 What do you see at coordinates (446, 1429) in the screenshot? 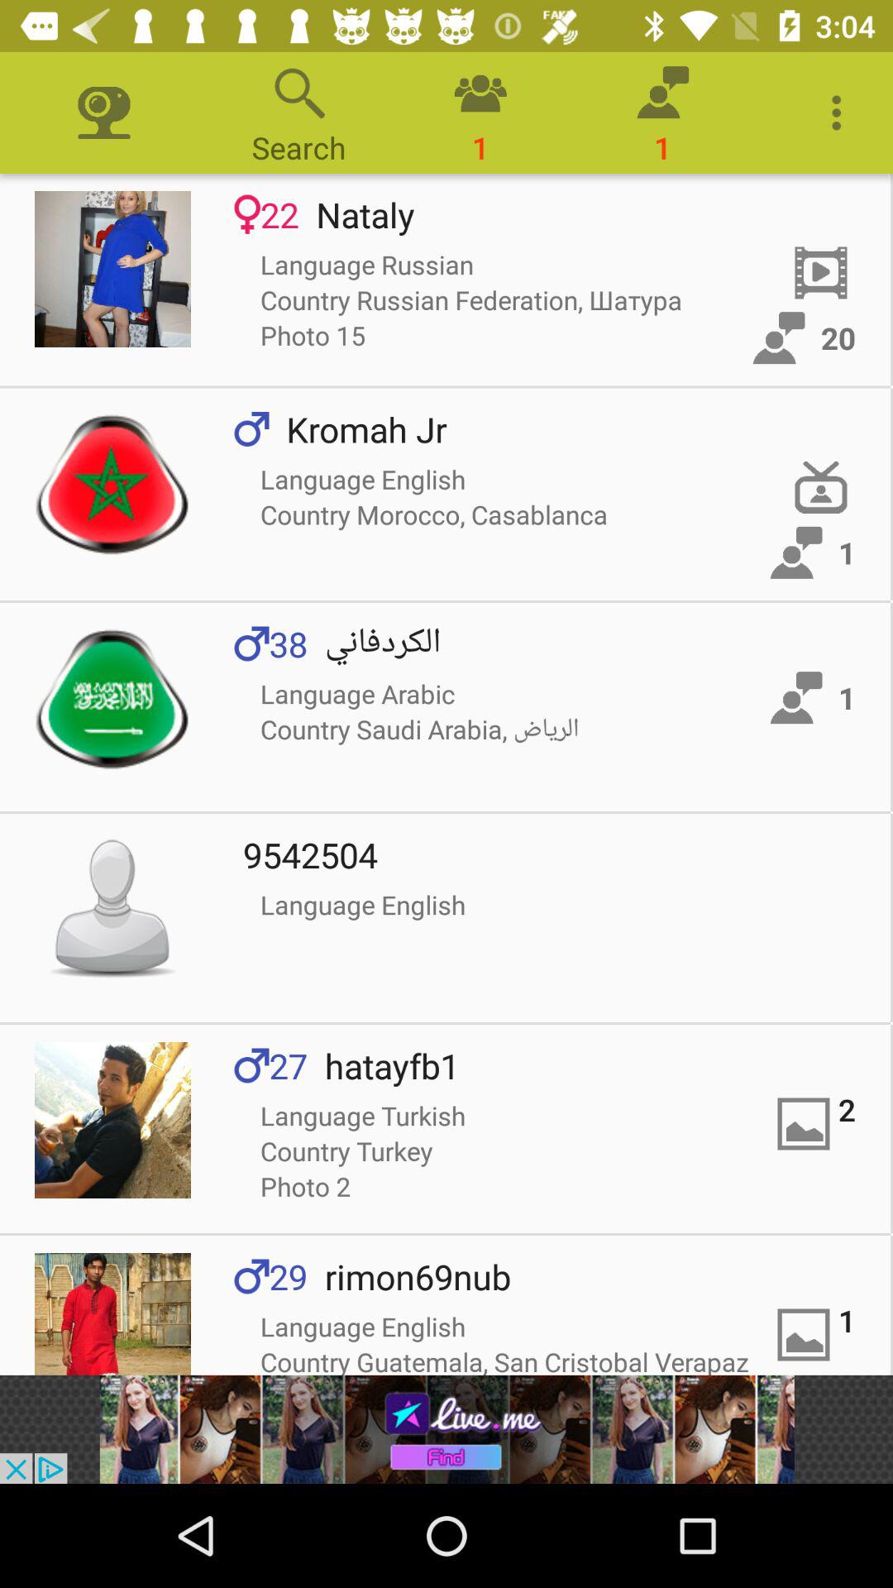
I see `advertisement` at bounding box center [446, 1429].